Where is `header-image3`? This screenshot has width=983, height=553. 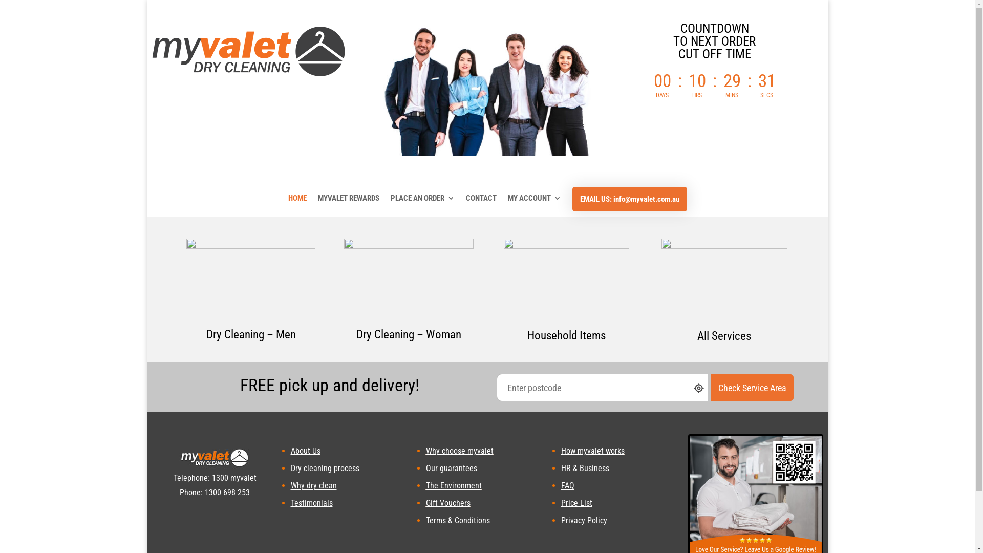 header-image3 is located at coordinates (487, 89).